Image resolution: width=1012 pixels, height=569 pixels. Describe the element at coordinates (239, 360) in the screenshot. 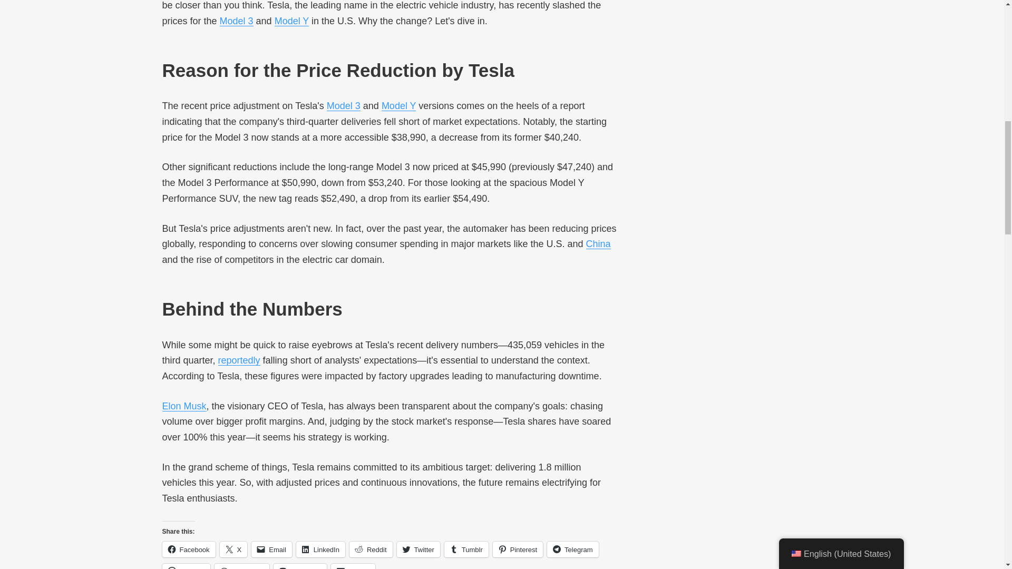

I see `reportedly` at that location.